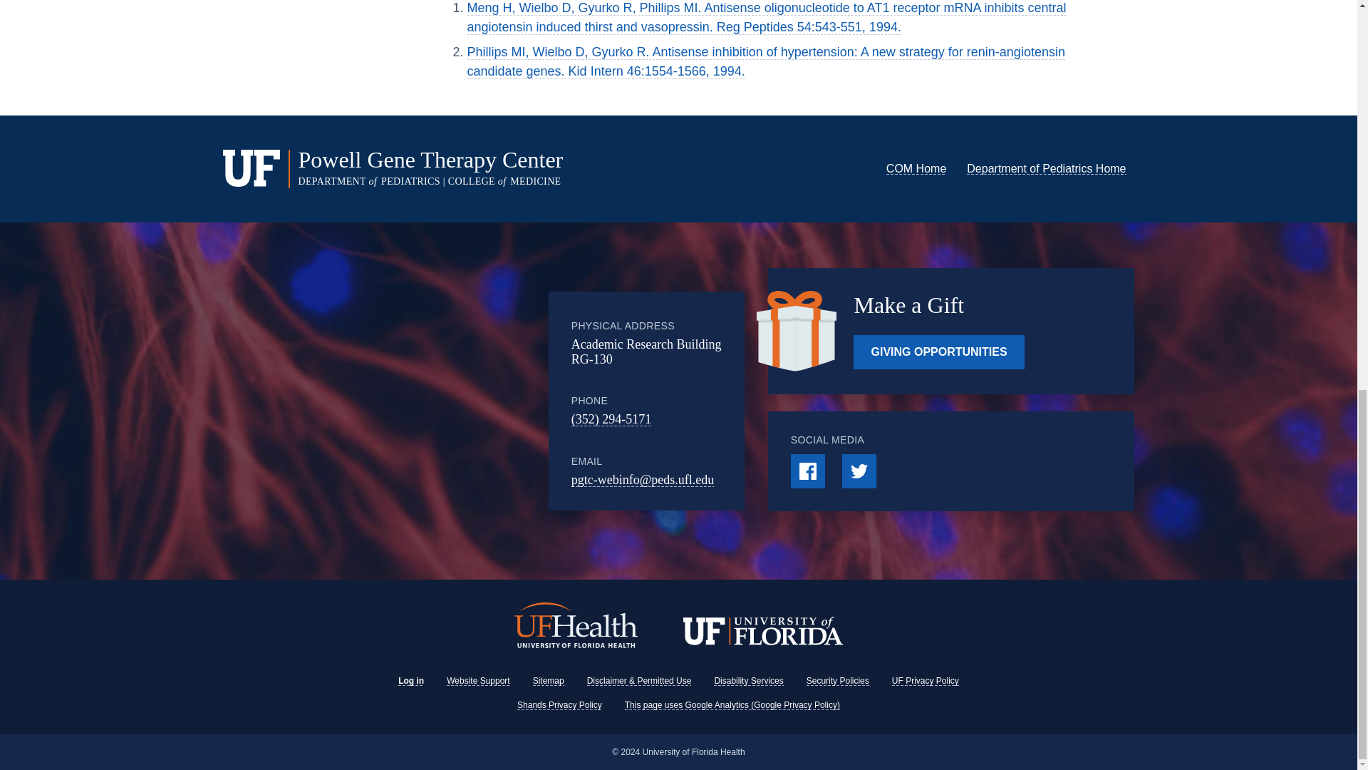 The width and height of the screenshot is (1368, 770). Describe the element at coordinates (432, 401) in the screenshot. I see `Google Maps Embed` at that location.